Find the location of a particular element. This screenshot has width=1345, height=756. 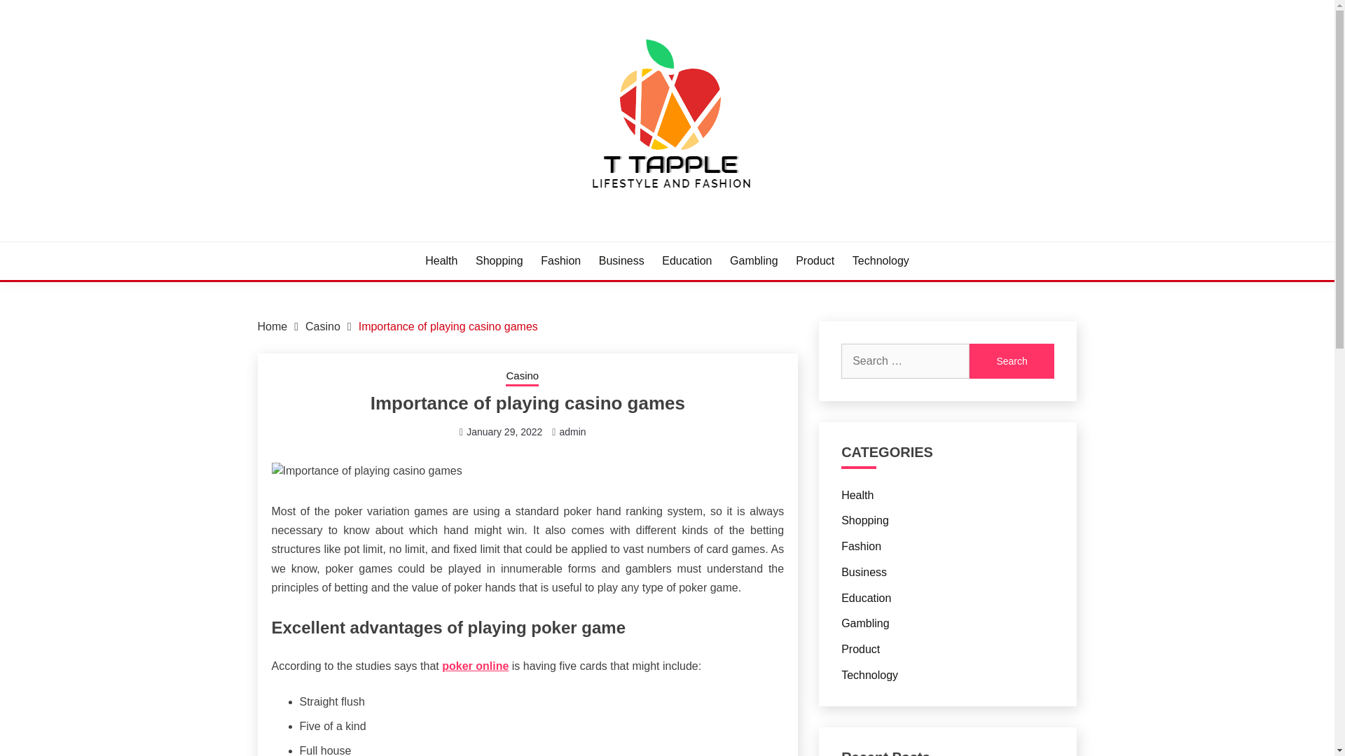

Shopping is located at coordinates (499, 260).